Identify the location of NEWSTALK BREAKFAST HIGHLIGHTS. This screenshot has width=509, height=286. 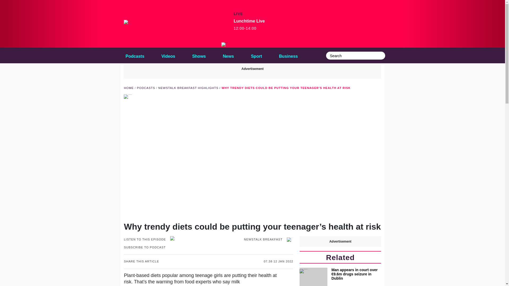
(188, 88).